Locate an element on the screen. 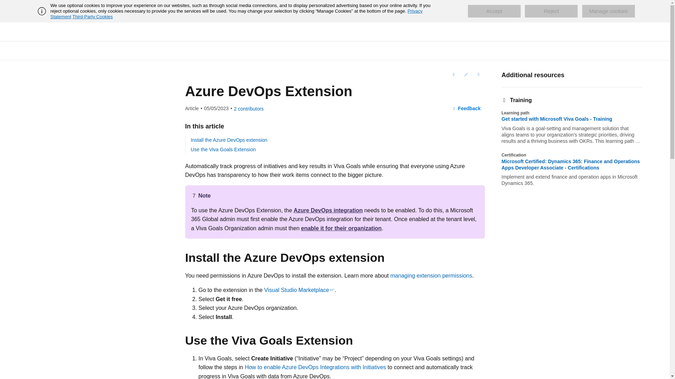  managing extension permissions is located at coordinates (431, 275).